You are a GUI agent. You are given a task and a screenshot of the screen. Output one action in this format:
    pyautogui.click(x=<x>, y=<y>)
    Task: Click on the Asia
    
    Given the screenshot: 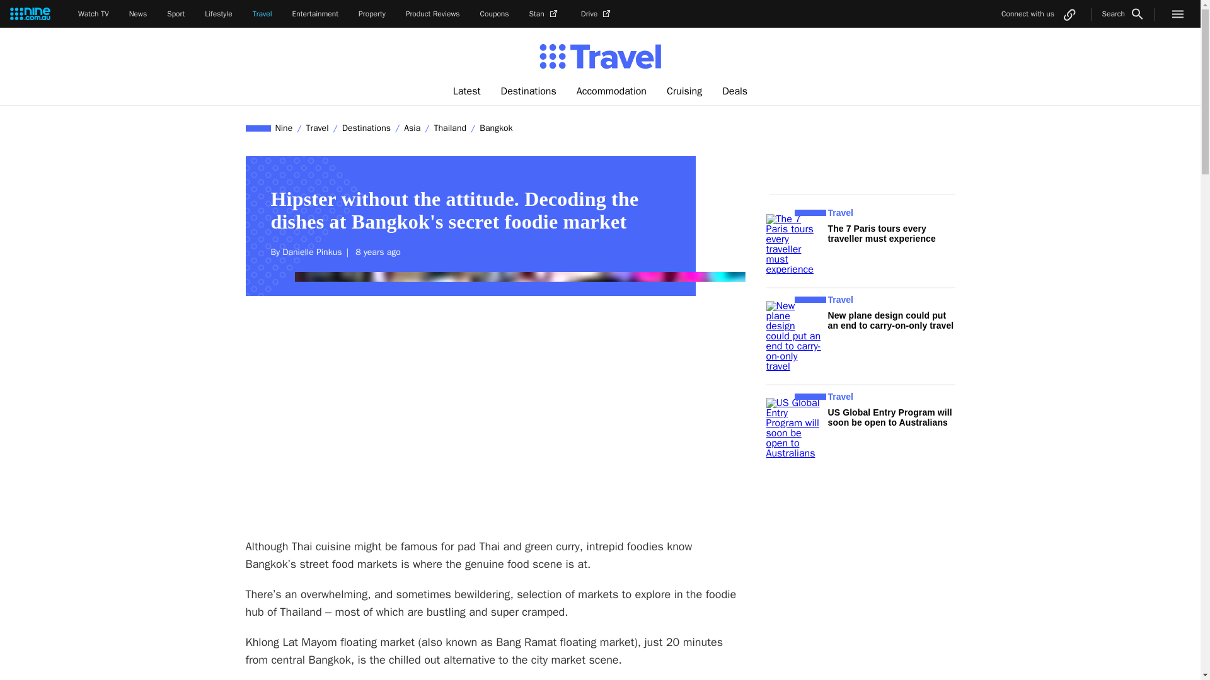 What is the action you would take?
    pyautogui.click(x=412, y=128)
    